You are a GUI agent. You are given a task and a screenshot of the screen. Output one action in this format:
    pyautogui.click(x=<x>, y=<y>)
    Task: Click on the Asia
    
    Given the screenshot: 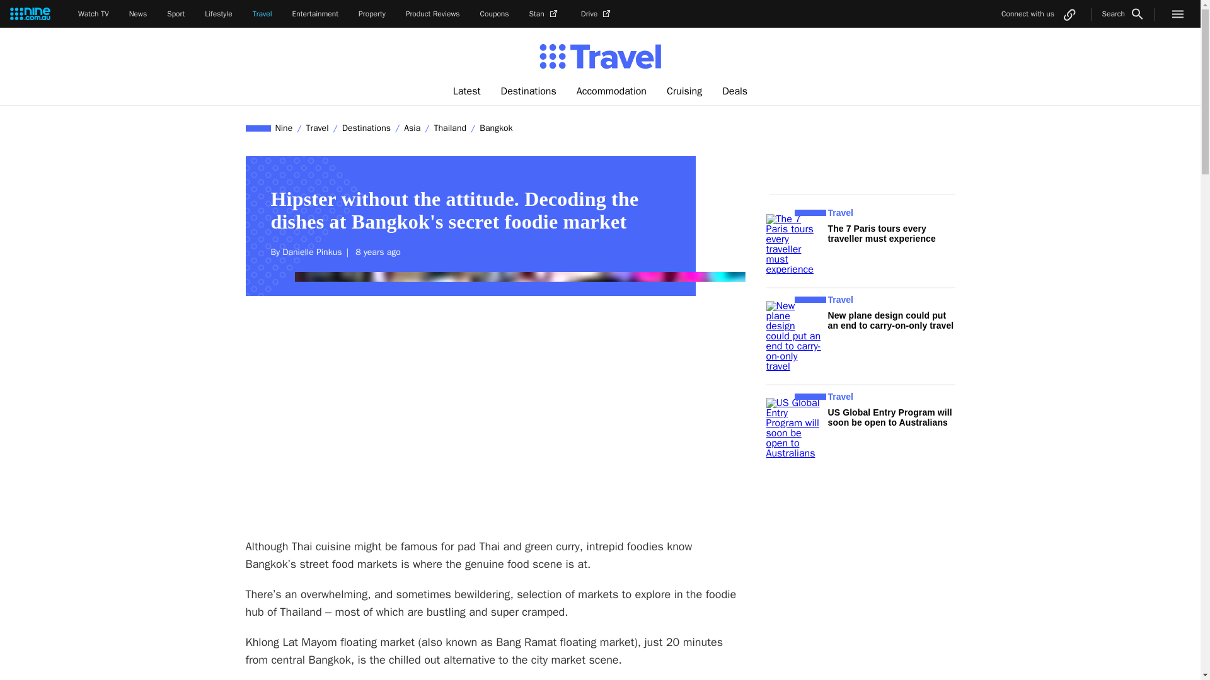 What is the action you would take?
    pyautogui.click(x=412, y=128)
    